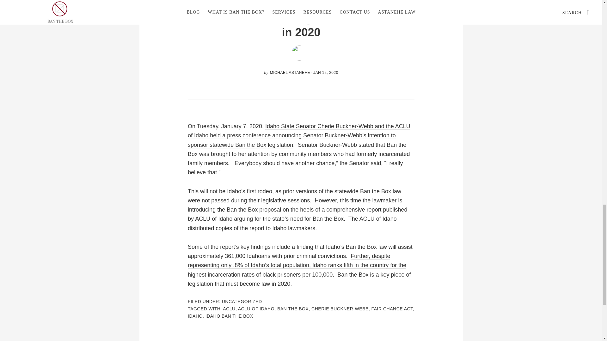  I want to click on MICHAEL ASTANEHE, so click(290, 72).